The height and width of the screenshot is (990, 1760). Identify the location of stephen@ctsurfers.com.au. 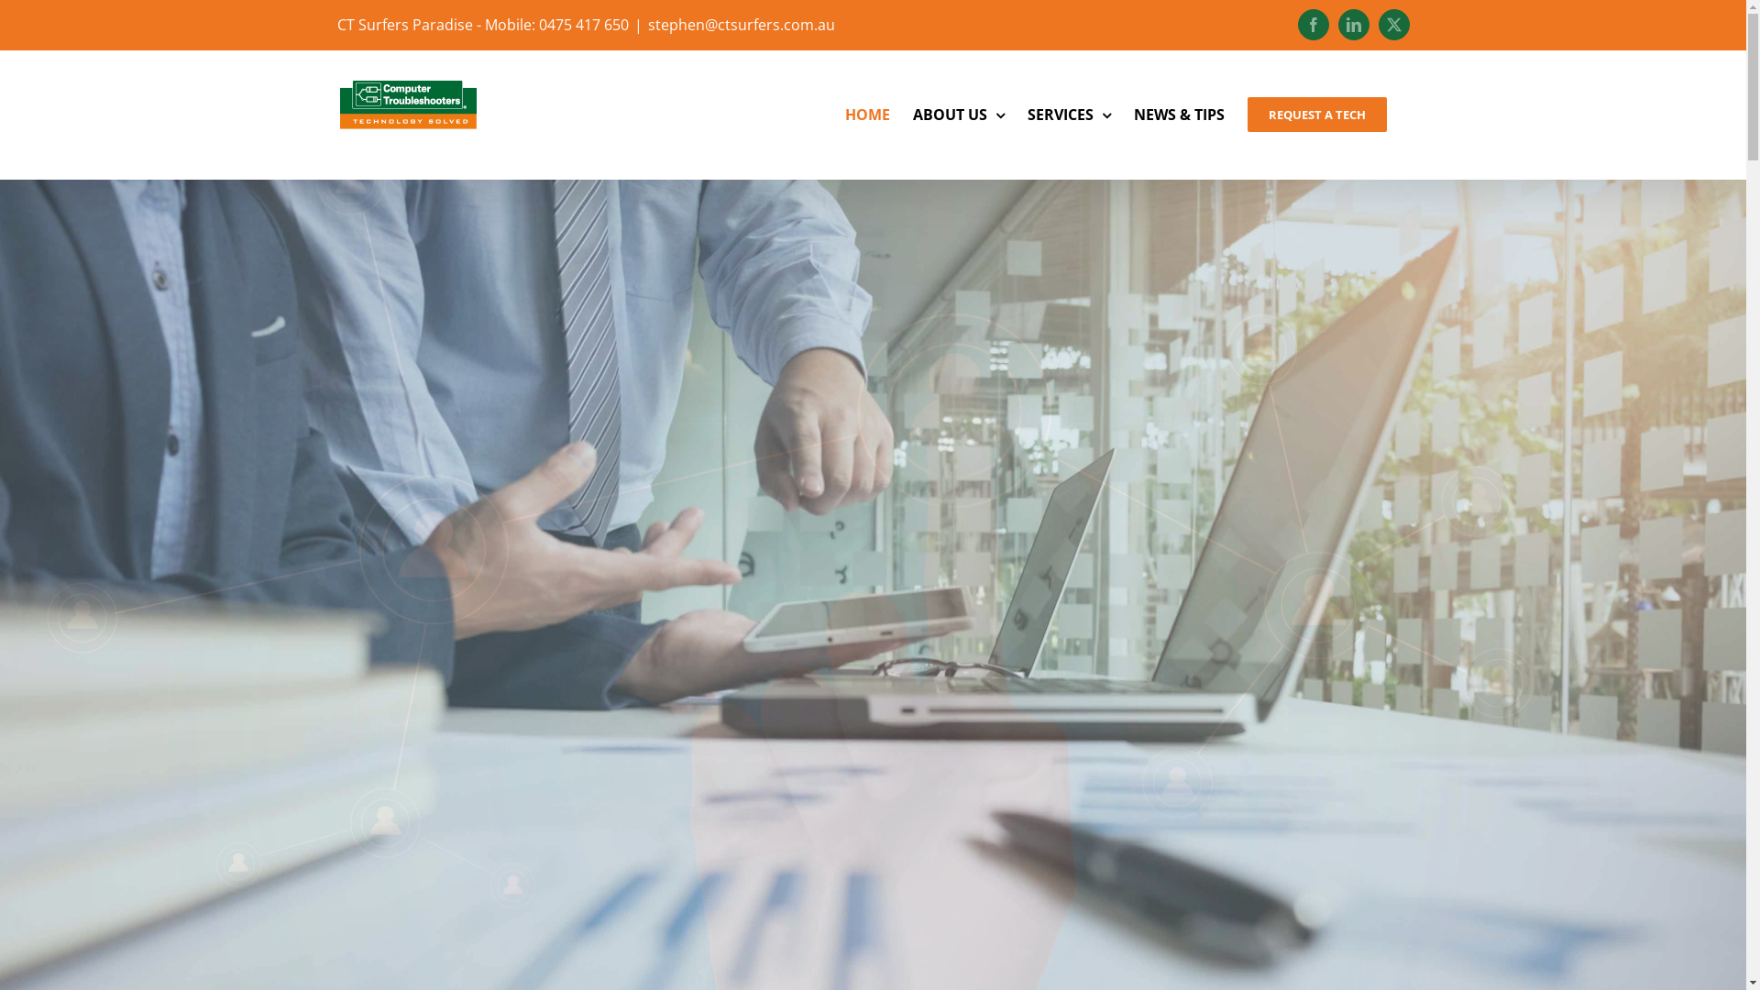
(741, 25).